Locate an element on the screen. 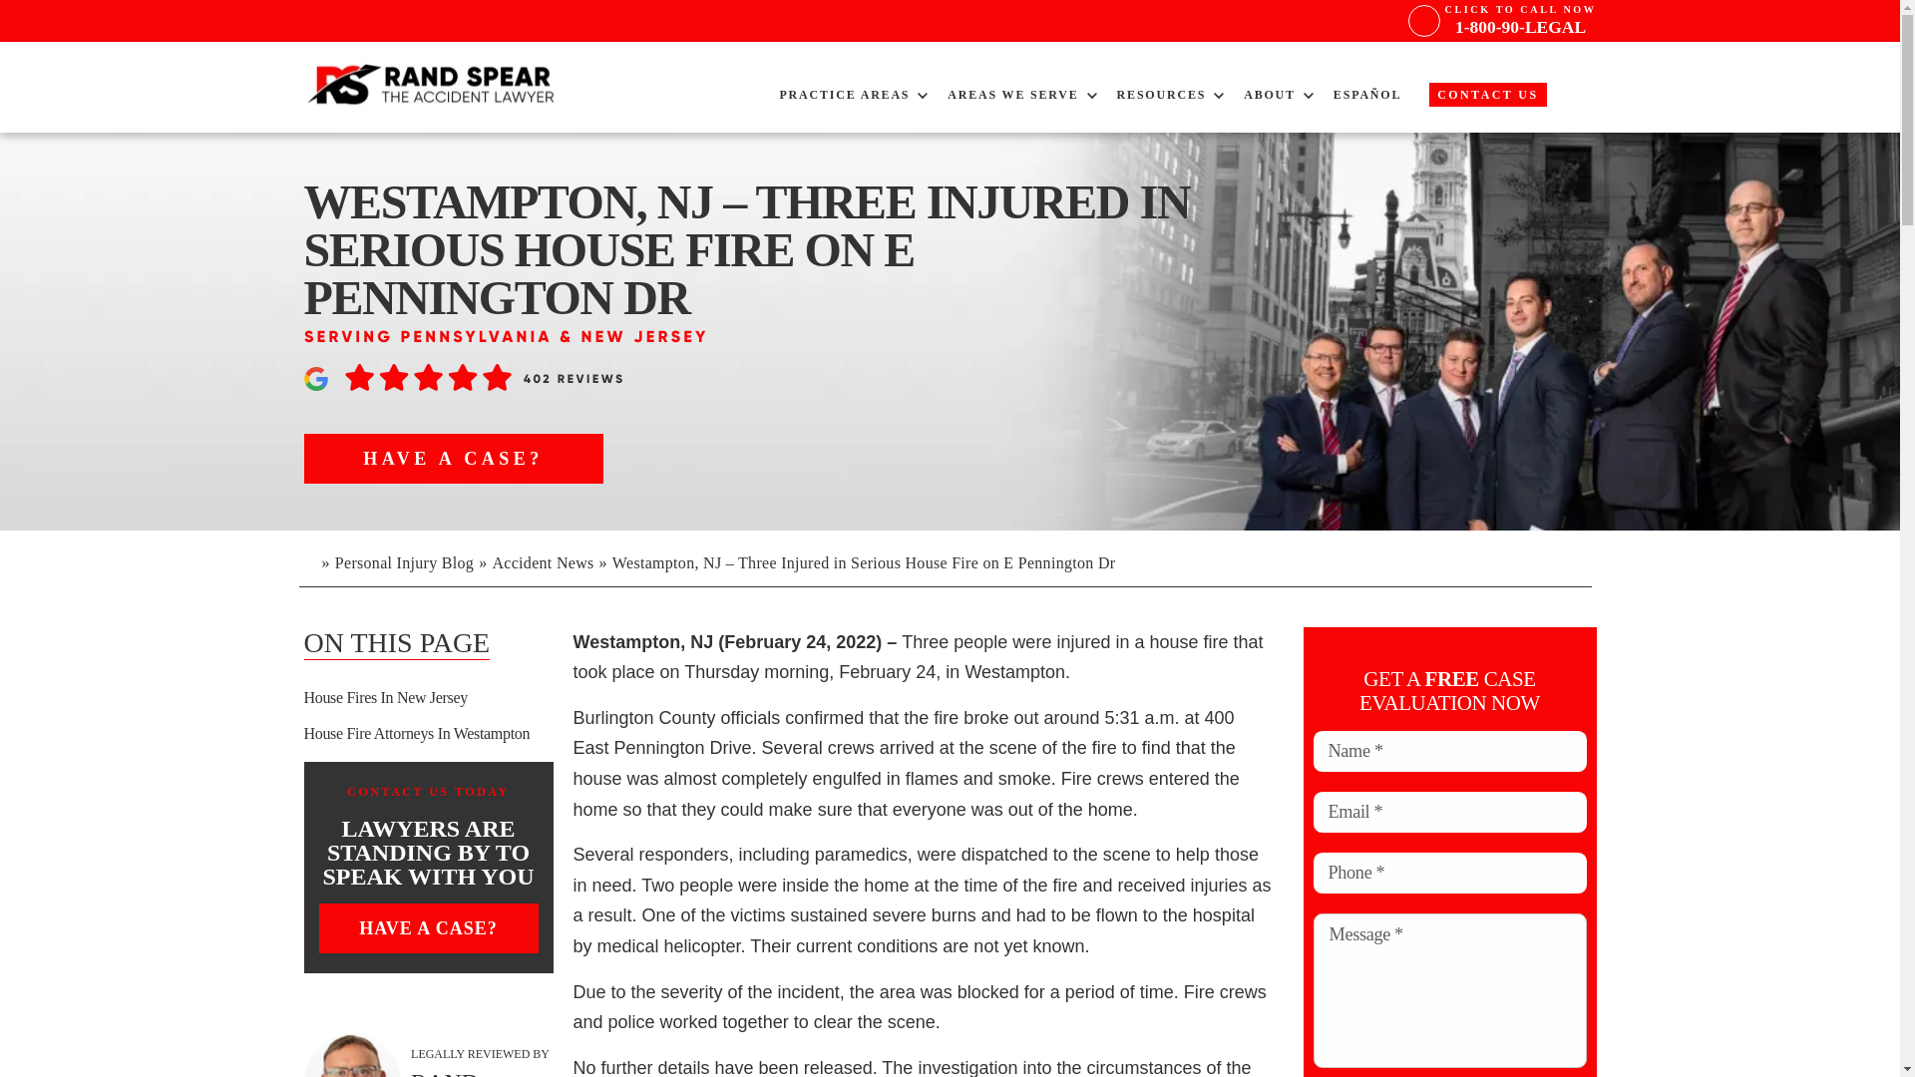 Image resolution: width=1915 pixels, height=1077 pixels. AREAS WE SERVE is located at coordinates (844, 94).